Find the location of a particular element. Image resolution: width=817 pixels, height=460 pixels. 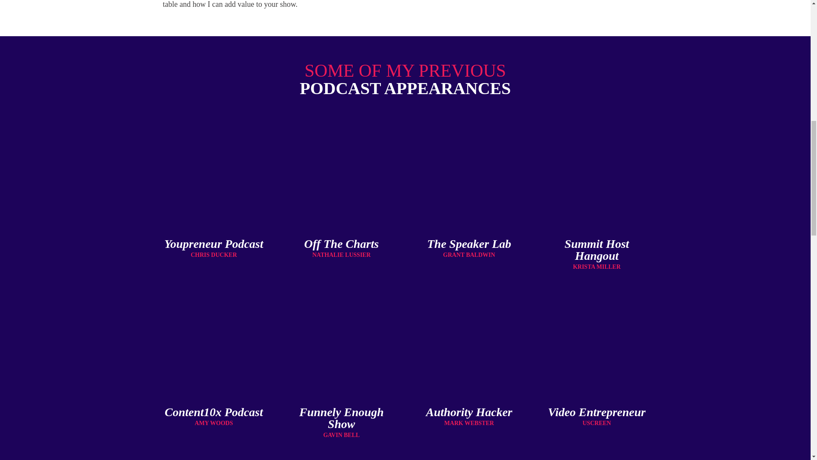

Summit Host Hangout is located at coordinates (597, 250).